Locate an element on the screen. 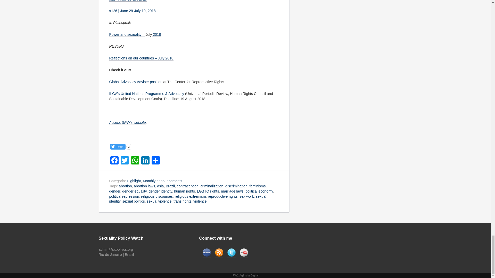 The height and width of the screenshot is (278, 495). WhatsApp is located at coordinates (135, 161).